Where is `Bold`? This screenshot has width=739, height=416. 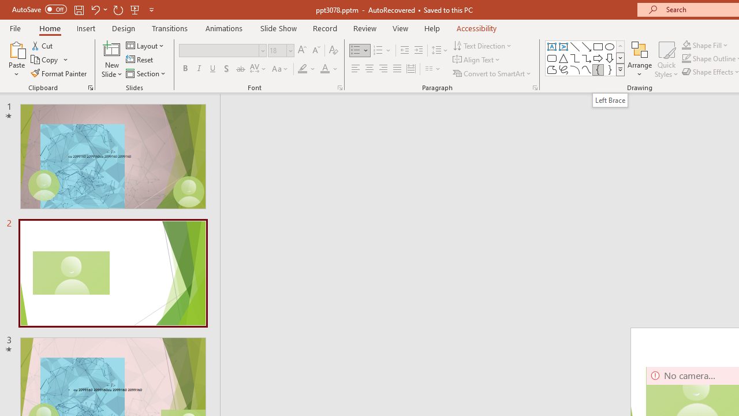 Bold is located at coordinates (185, 69).